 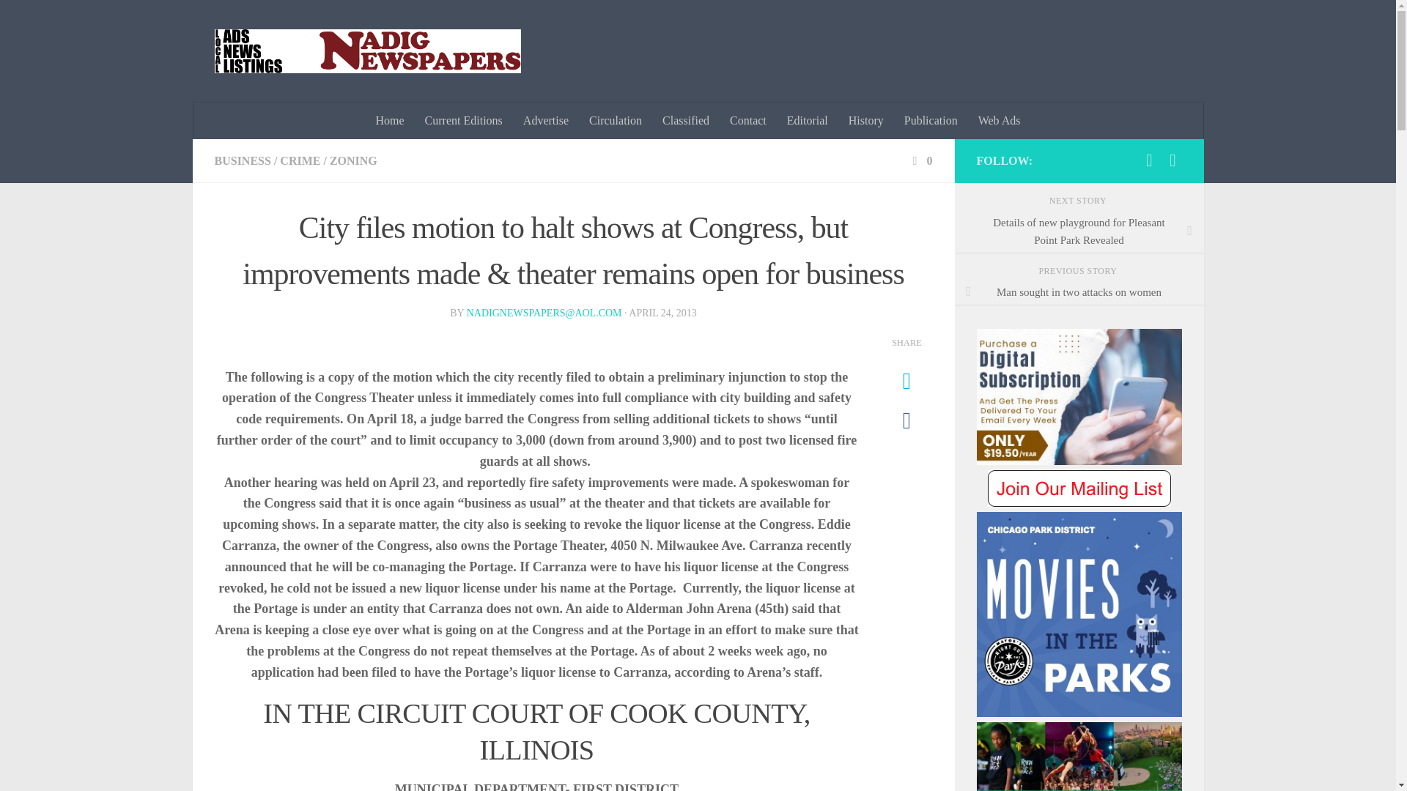 What do you see at coordinates (1172, 160) in the screenshot?
I see `Follow us on Twitter` at bounding box center [1172, 160].